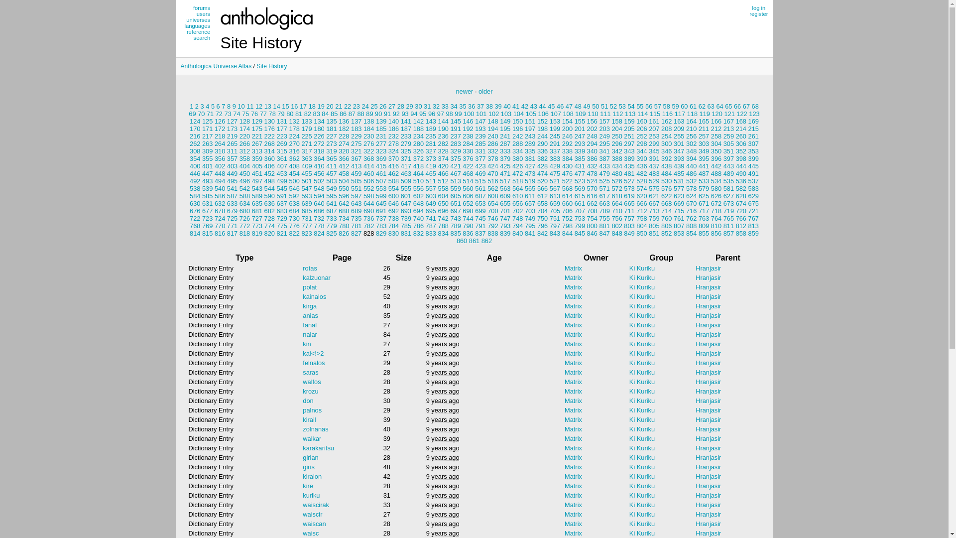 Image resolution: width=956 pixels, height=538 pixels. What do you see at coordinates (357, 166) in the screenshot?
I see `413` at bounding box center [357, 166].